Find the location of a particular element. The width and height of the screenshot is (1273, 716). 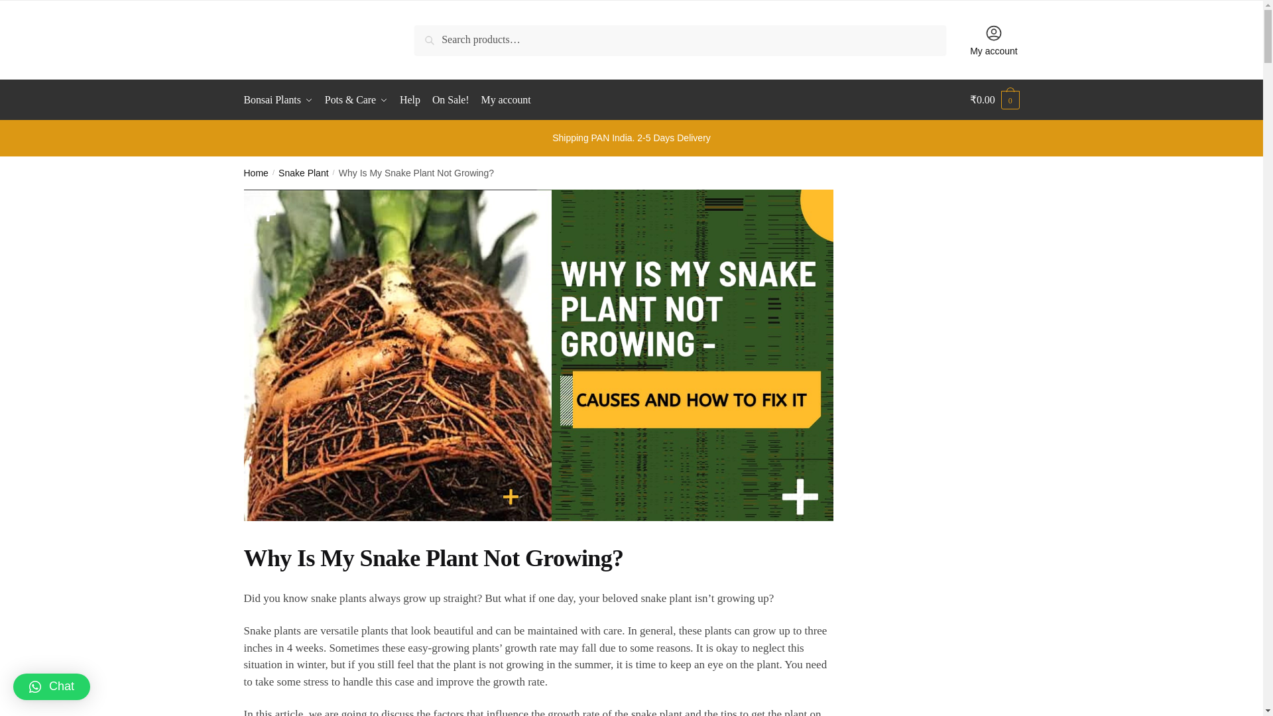

Search is located at coordinates (433, 34).